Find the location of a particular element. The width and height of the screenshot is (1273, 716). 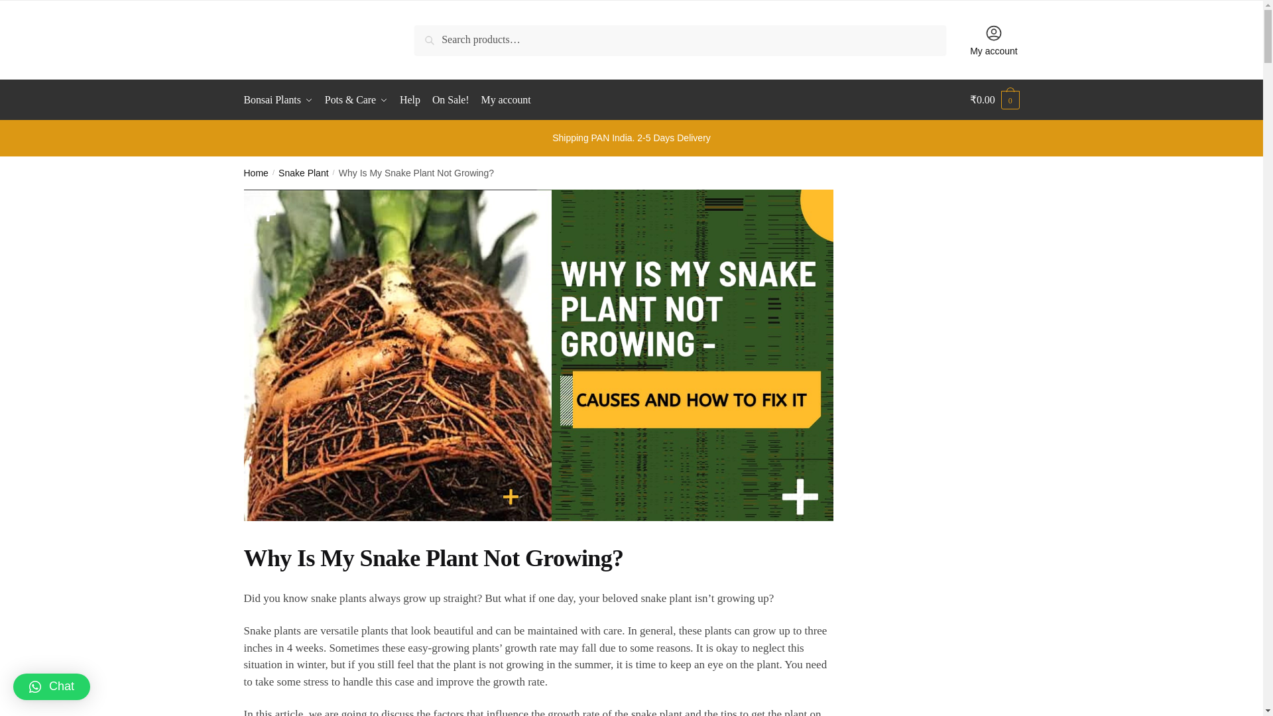

Search is located at coordinates (433, 34).